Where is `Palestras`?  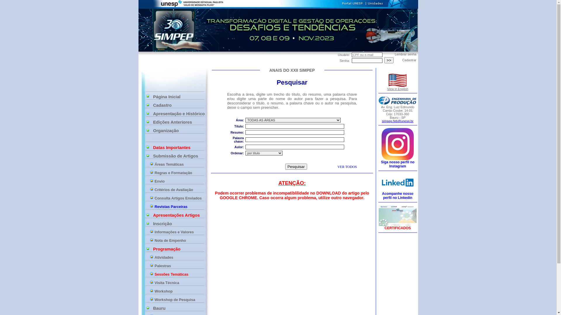
Palestras is located at coordinates (179, 266).